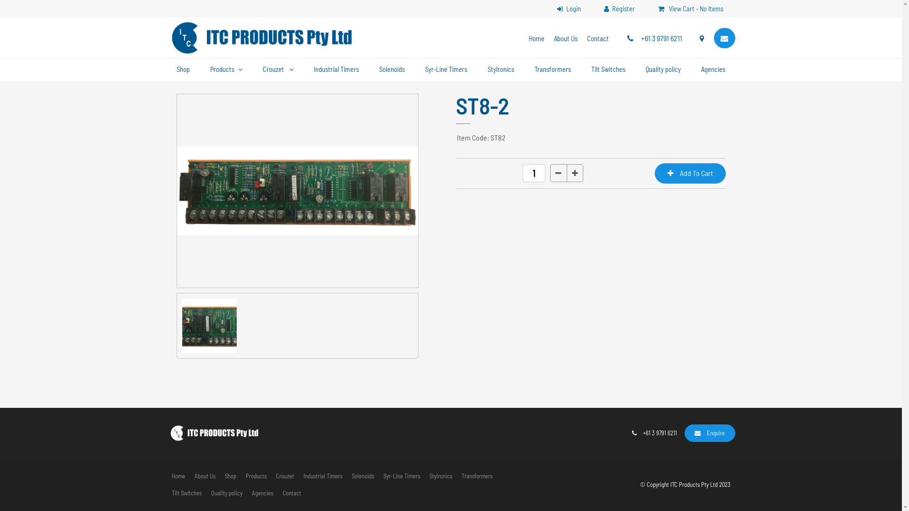  I want to click on Tilt Switches, so click(608, 70).